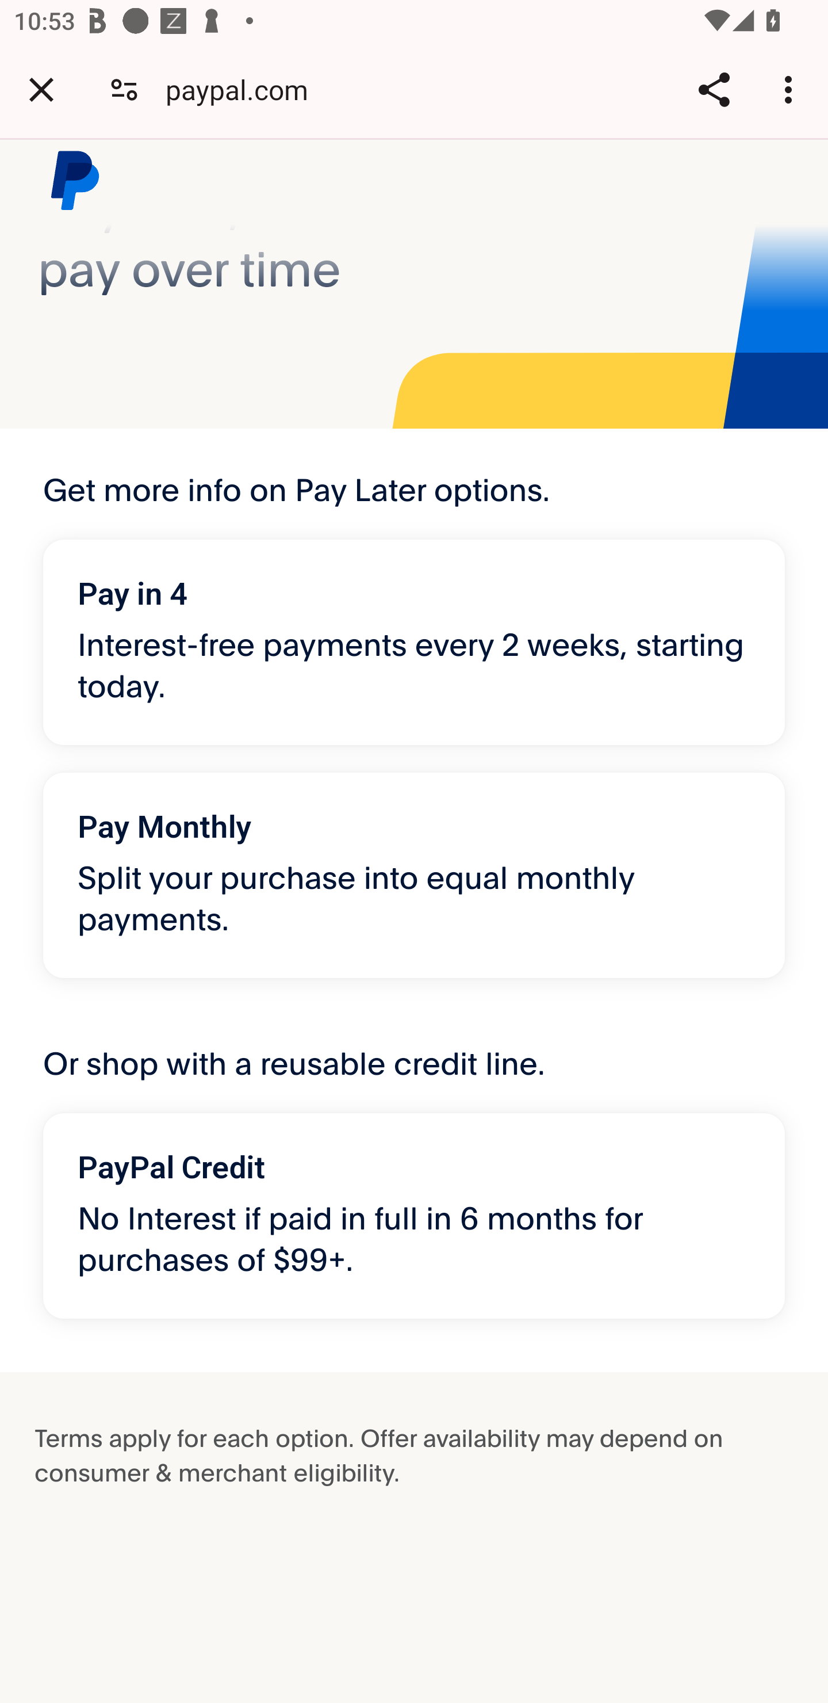 This screenshot has width=828, height=1703. Describe the element at coordinates (714, 89) in the screenshot. I see `Share` at that location.